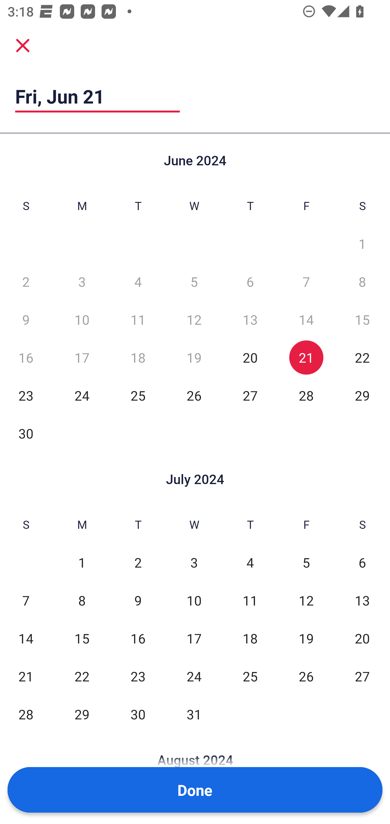  Describe the element at coordinates (194, 282) in the screenshot. I see `5 Wed, Jun 5, Not Selected` at that location.